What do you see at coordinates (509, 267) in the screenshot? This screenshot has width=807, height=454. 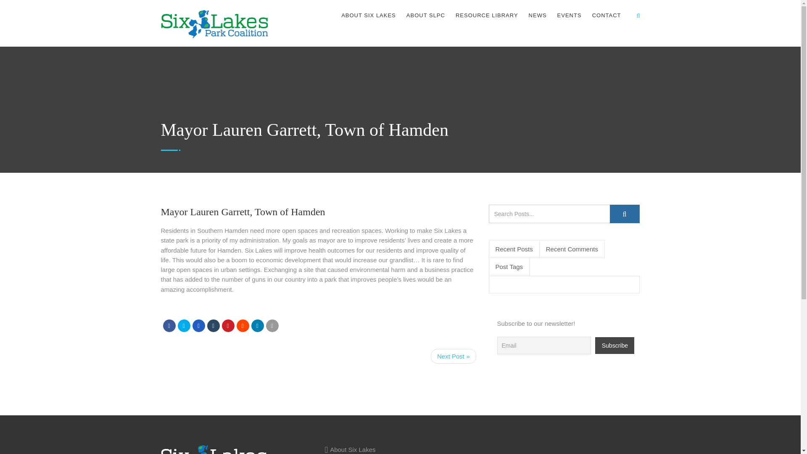 I see `Post Tags` at bounding box center [509, 267].